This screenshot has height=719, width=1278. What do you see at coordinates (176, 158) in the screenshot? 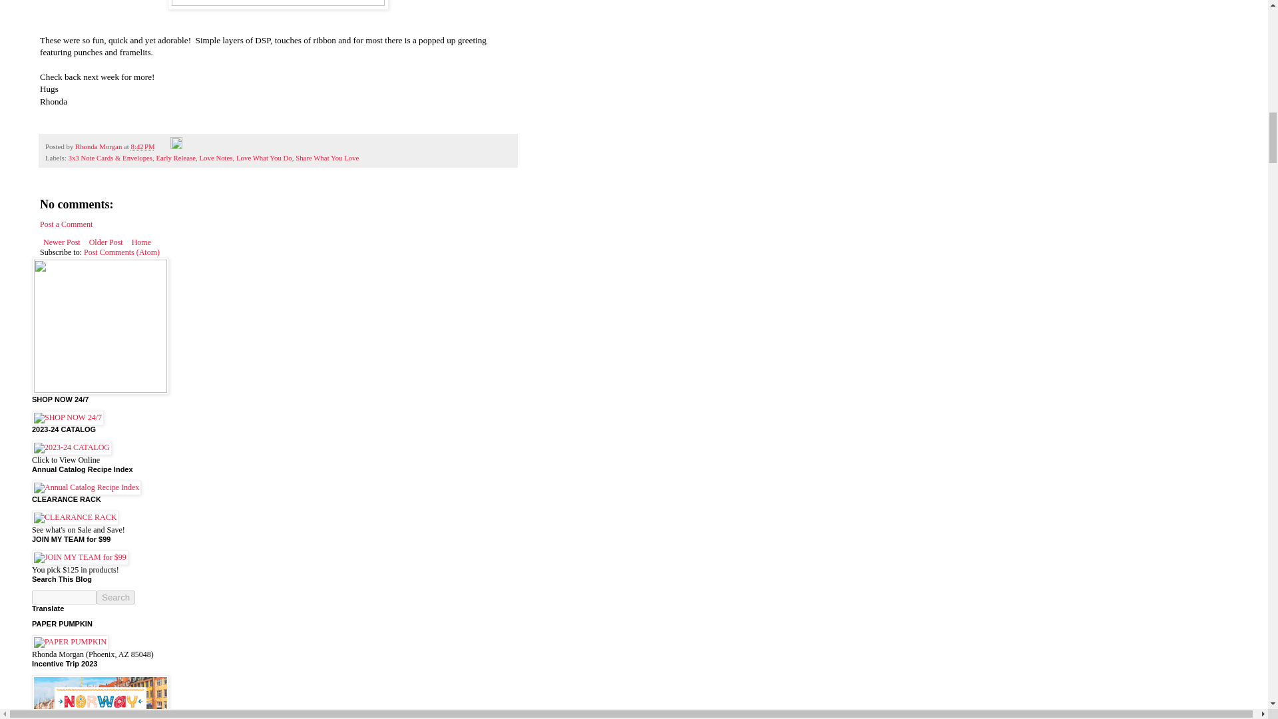
I see `Early Release` at bounding box center [176, 158].